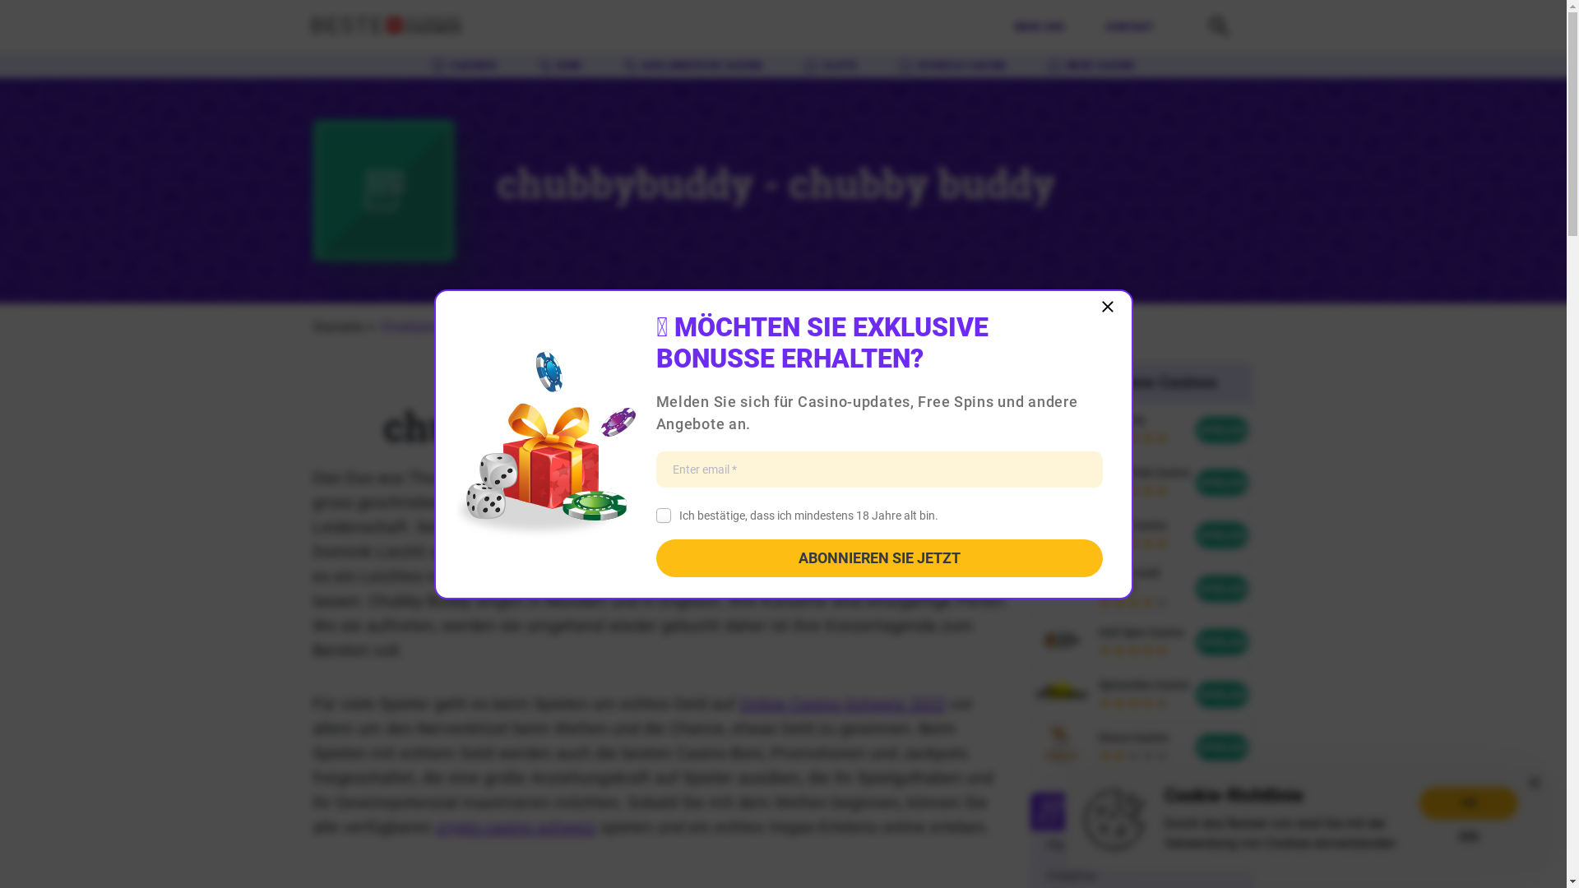 The height and width of the screenshot is (888, 1579). Describe the element at coordinates (1091, 66) in the screenshot. I see `NEUE CASINO` at that location.